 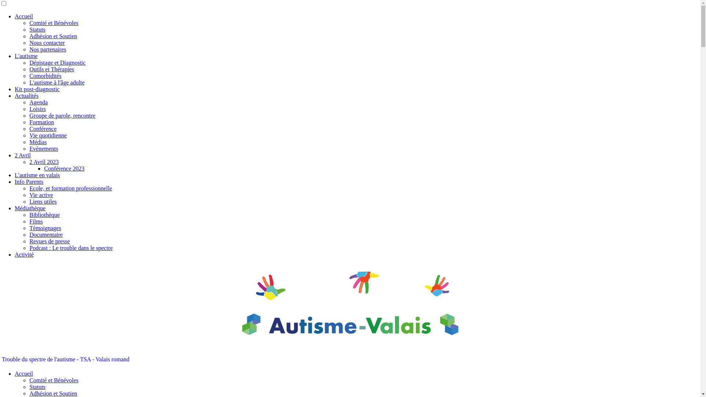 I want to click on Info Parents, so click(x=29, y=182).